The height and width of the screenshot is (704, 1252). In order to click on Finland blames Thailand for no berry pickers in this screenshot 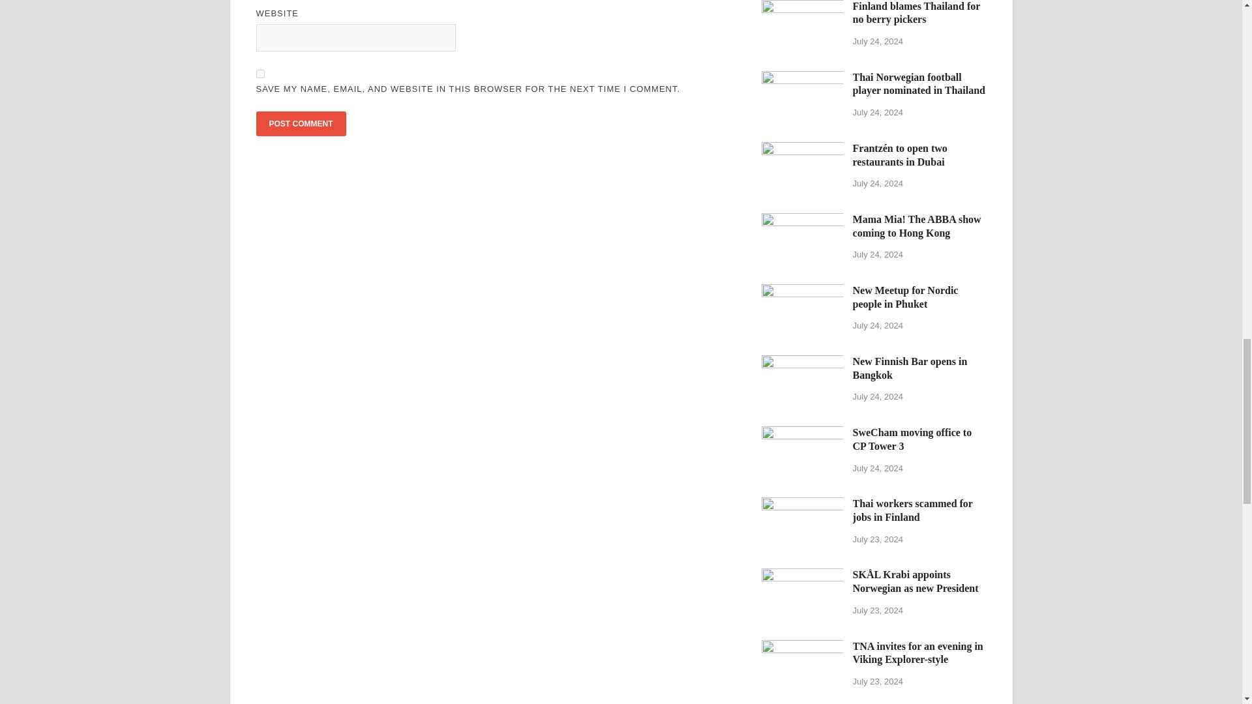, I will do `click(802, 8)`.